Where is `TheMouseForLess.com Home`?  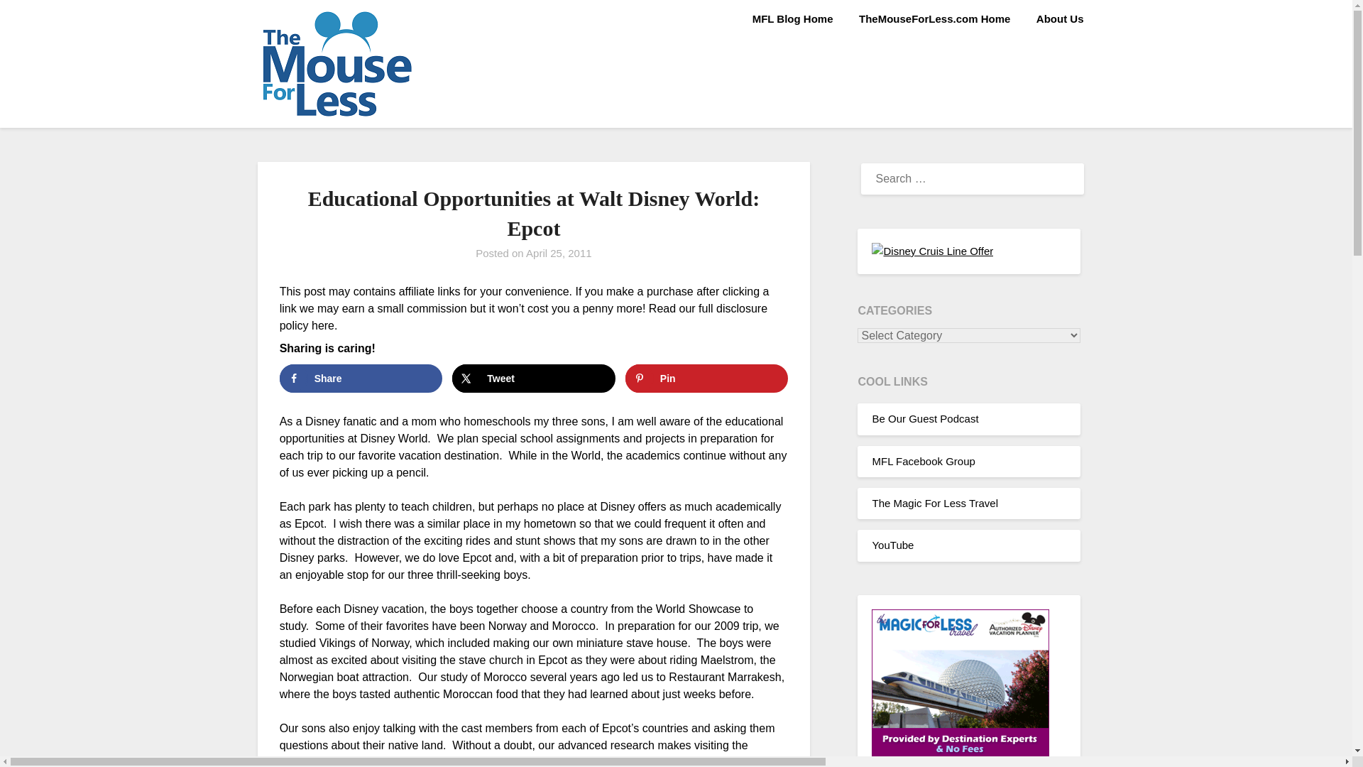
TheMouseForLess.com Home is located at coordinates (934, 19).